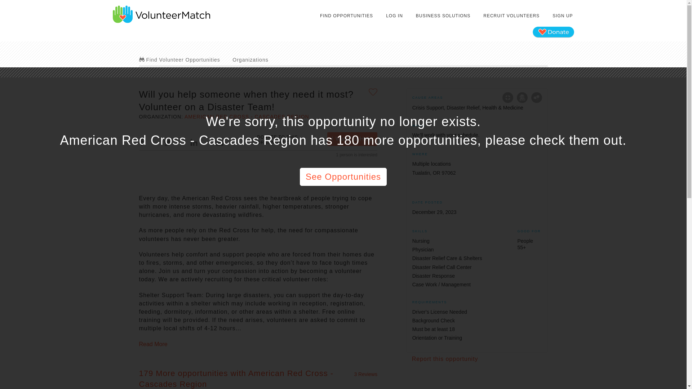 Image resolution: width=692 pixels, height=389 pixels. Describe the element at coordinates (507, 97) in the screenshot. I see `Crisis Support` at that location.